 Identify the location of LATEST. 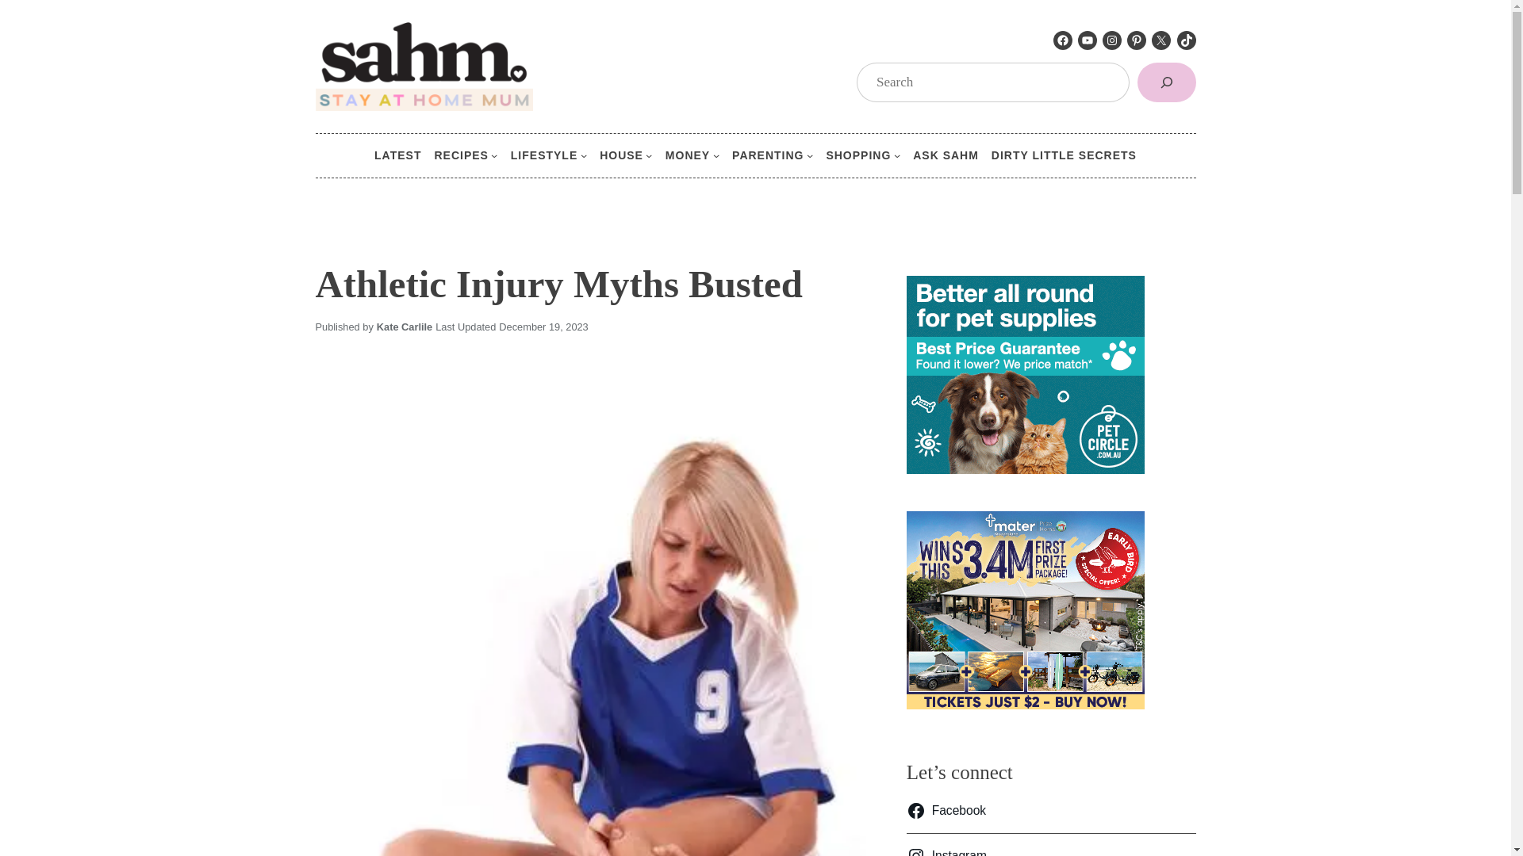
(398, 155).